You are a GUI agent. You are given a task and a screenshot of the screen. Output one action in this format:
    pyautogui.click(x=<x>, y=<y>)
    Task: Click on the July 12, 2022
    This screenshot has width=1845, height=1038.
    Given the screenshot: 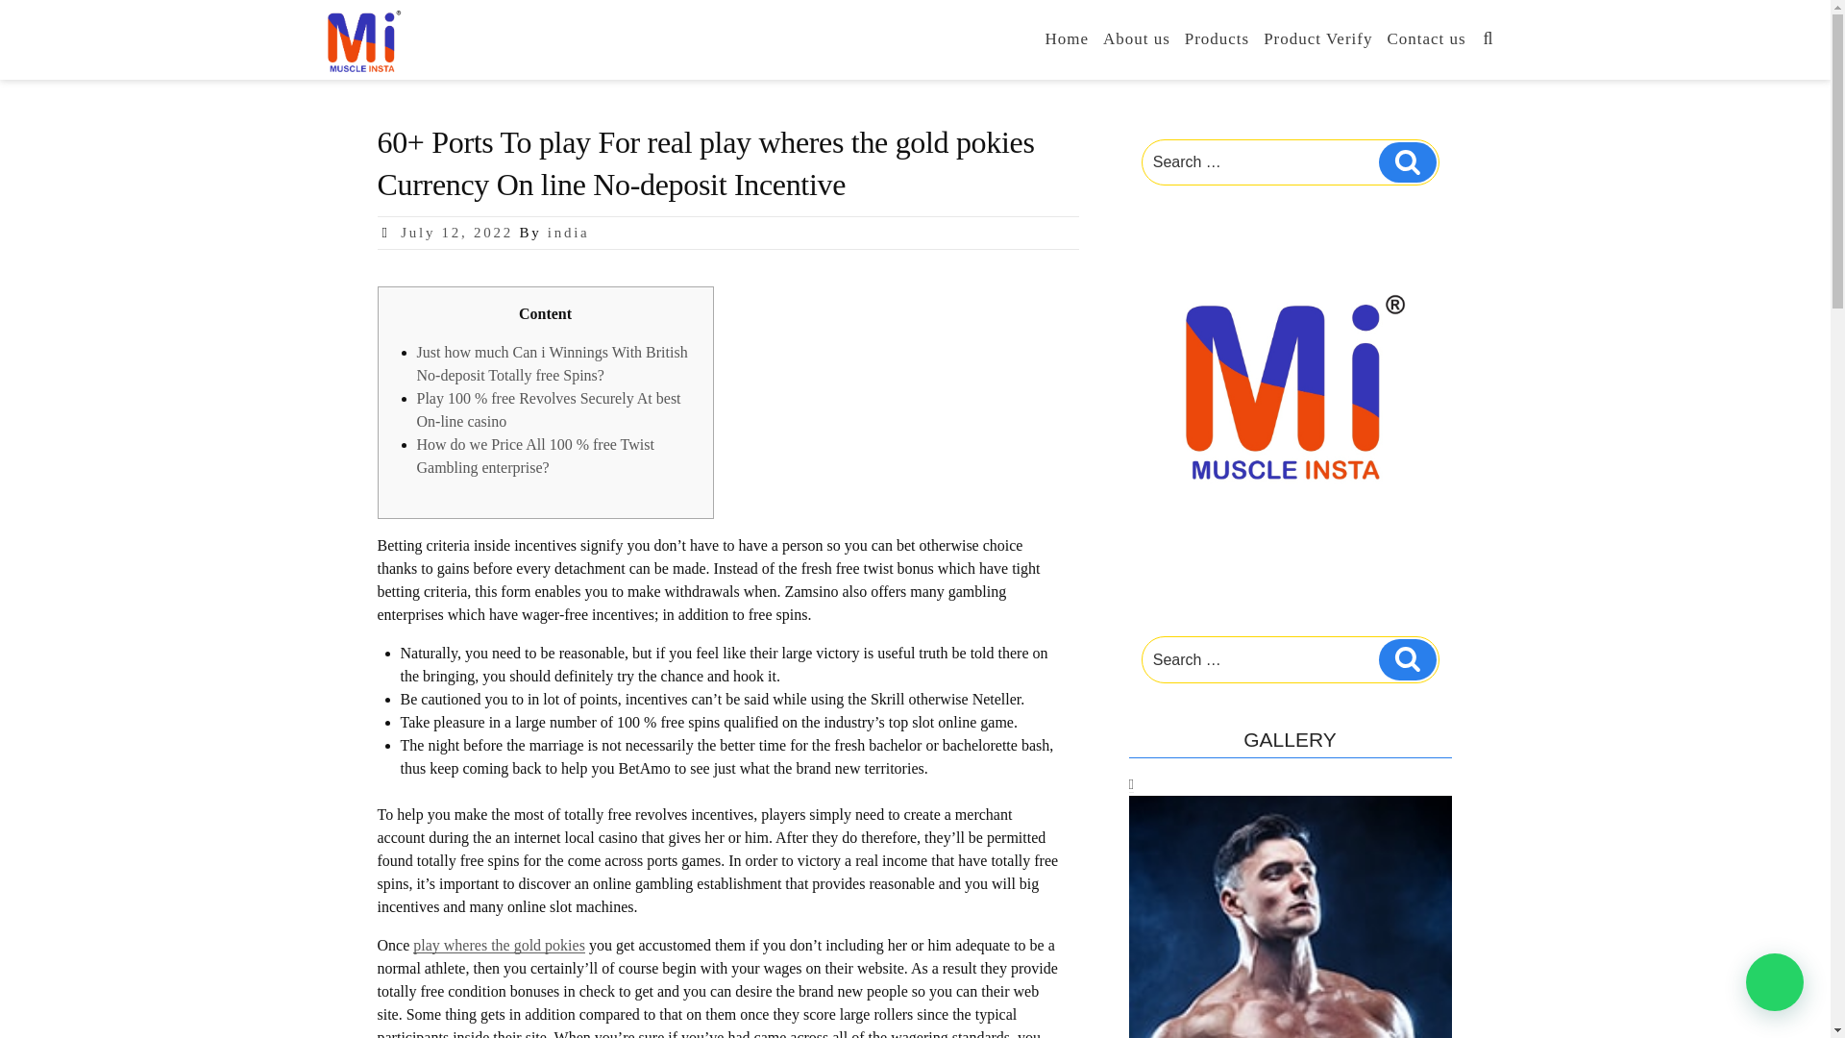 What is the action you would take?
    pyautogui.click(x=455, y=233)
    